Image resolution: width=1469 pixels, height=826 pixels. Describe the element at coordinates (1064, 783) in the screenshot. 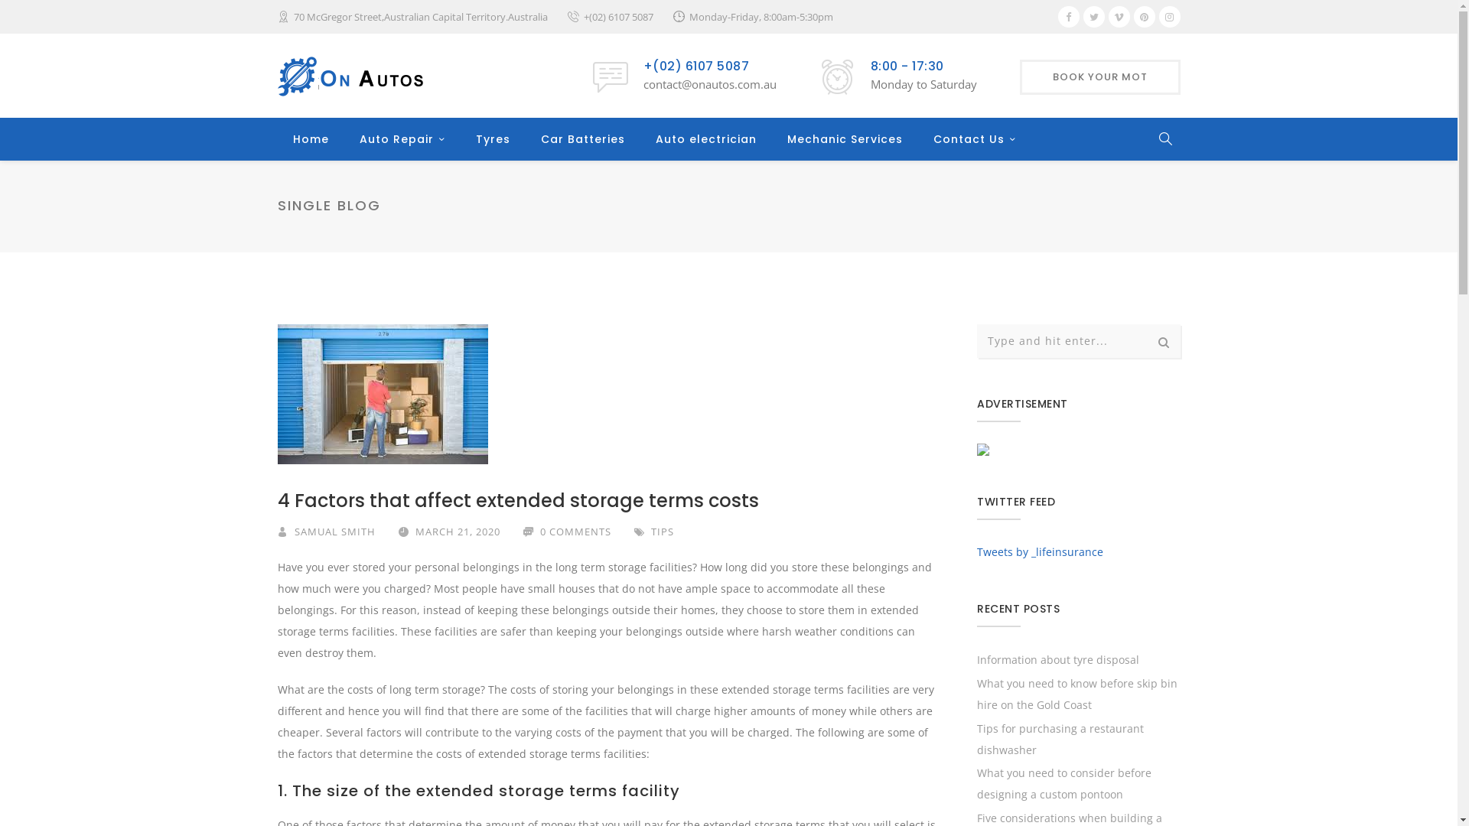

I see `What you need to consider before designing a custom pontoon` at that location.